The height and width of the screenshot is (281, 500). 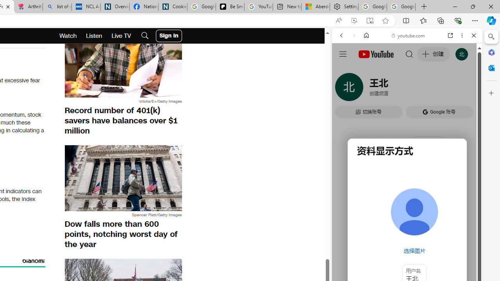 I want to click on Web scope, so click(x=345, y=70).